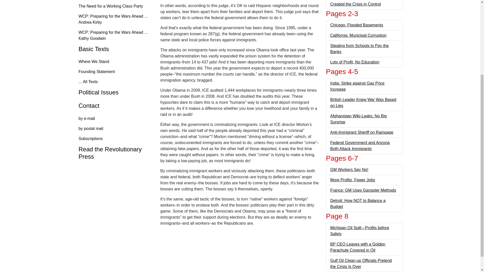  I want to click on Subscription Information, so click(114, 139).